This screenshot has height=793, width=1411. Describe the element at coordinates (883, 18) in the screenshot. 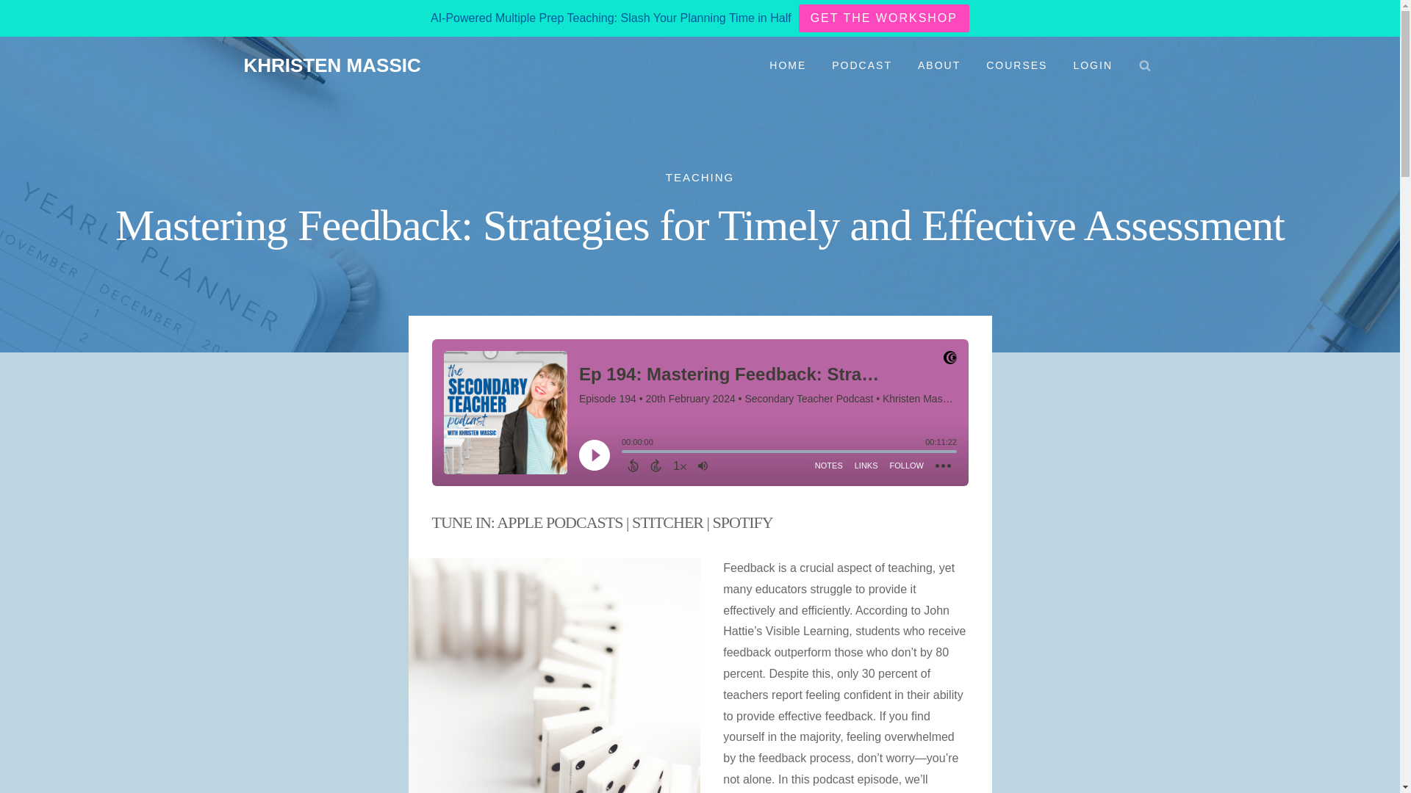

I see `GET THE WORKSHOP` at that location.